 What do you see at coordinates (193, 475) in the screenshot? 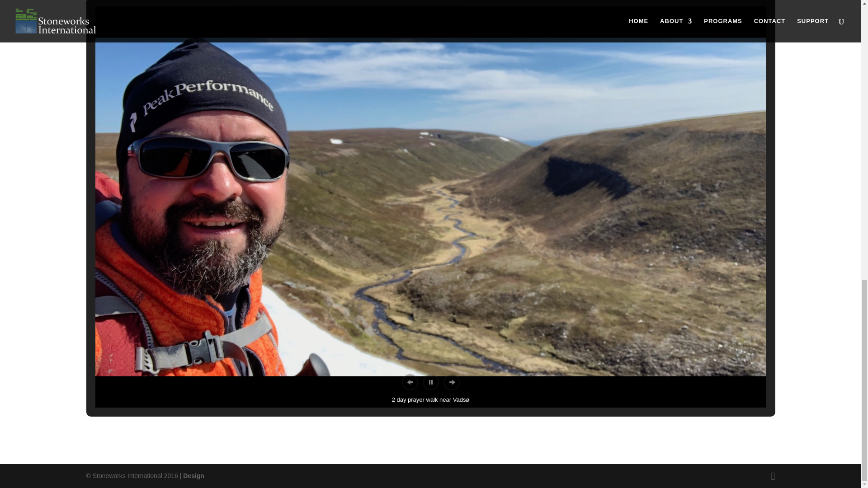
I see `Design` at bounding box center [193, 475].